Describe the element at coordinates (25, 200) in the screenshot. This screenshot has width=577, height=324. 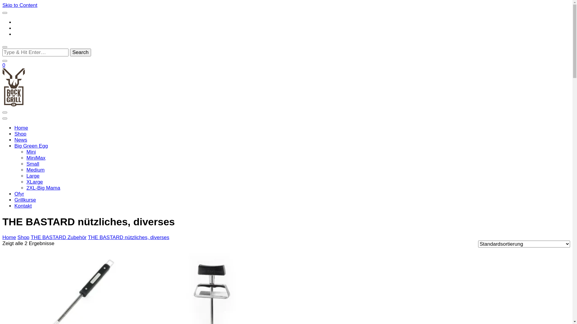
I see `Grillkurse` at that location.